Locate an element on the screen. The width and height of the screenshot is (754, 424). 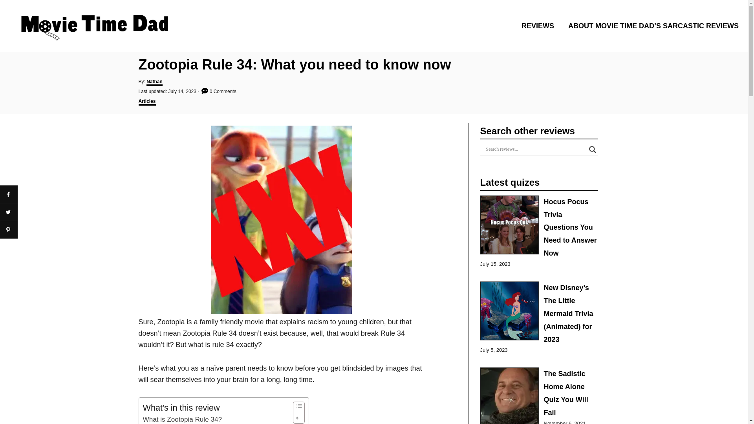
What is Zootopia Rule 34? is located at coordinates (182, 419).